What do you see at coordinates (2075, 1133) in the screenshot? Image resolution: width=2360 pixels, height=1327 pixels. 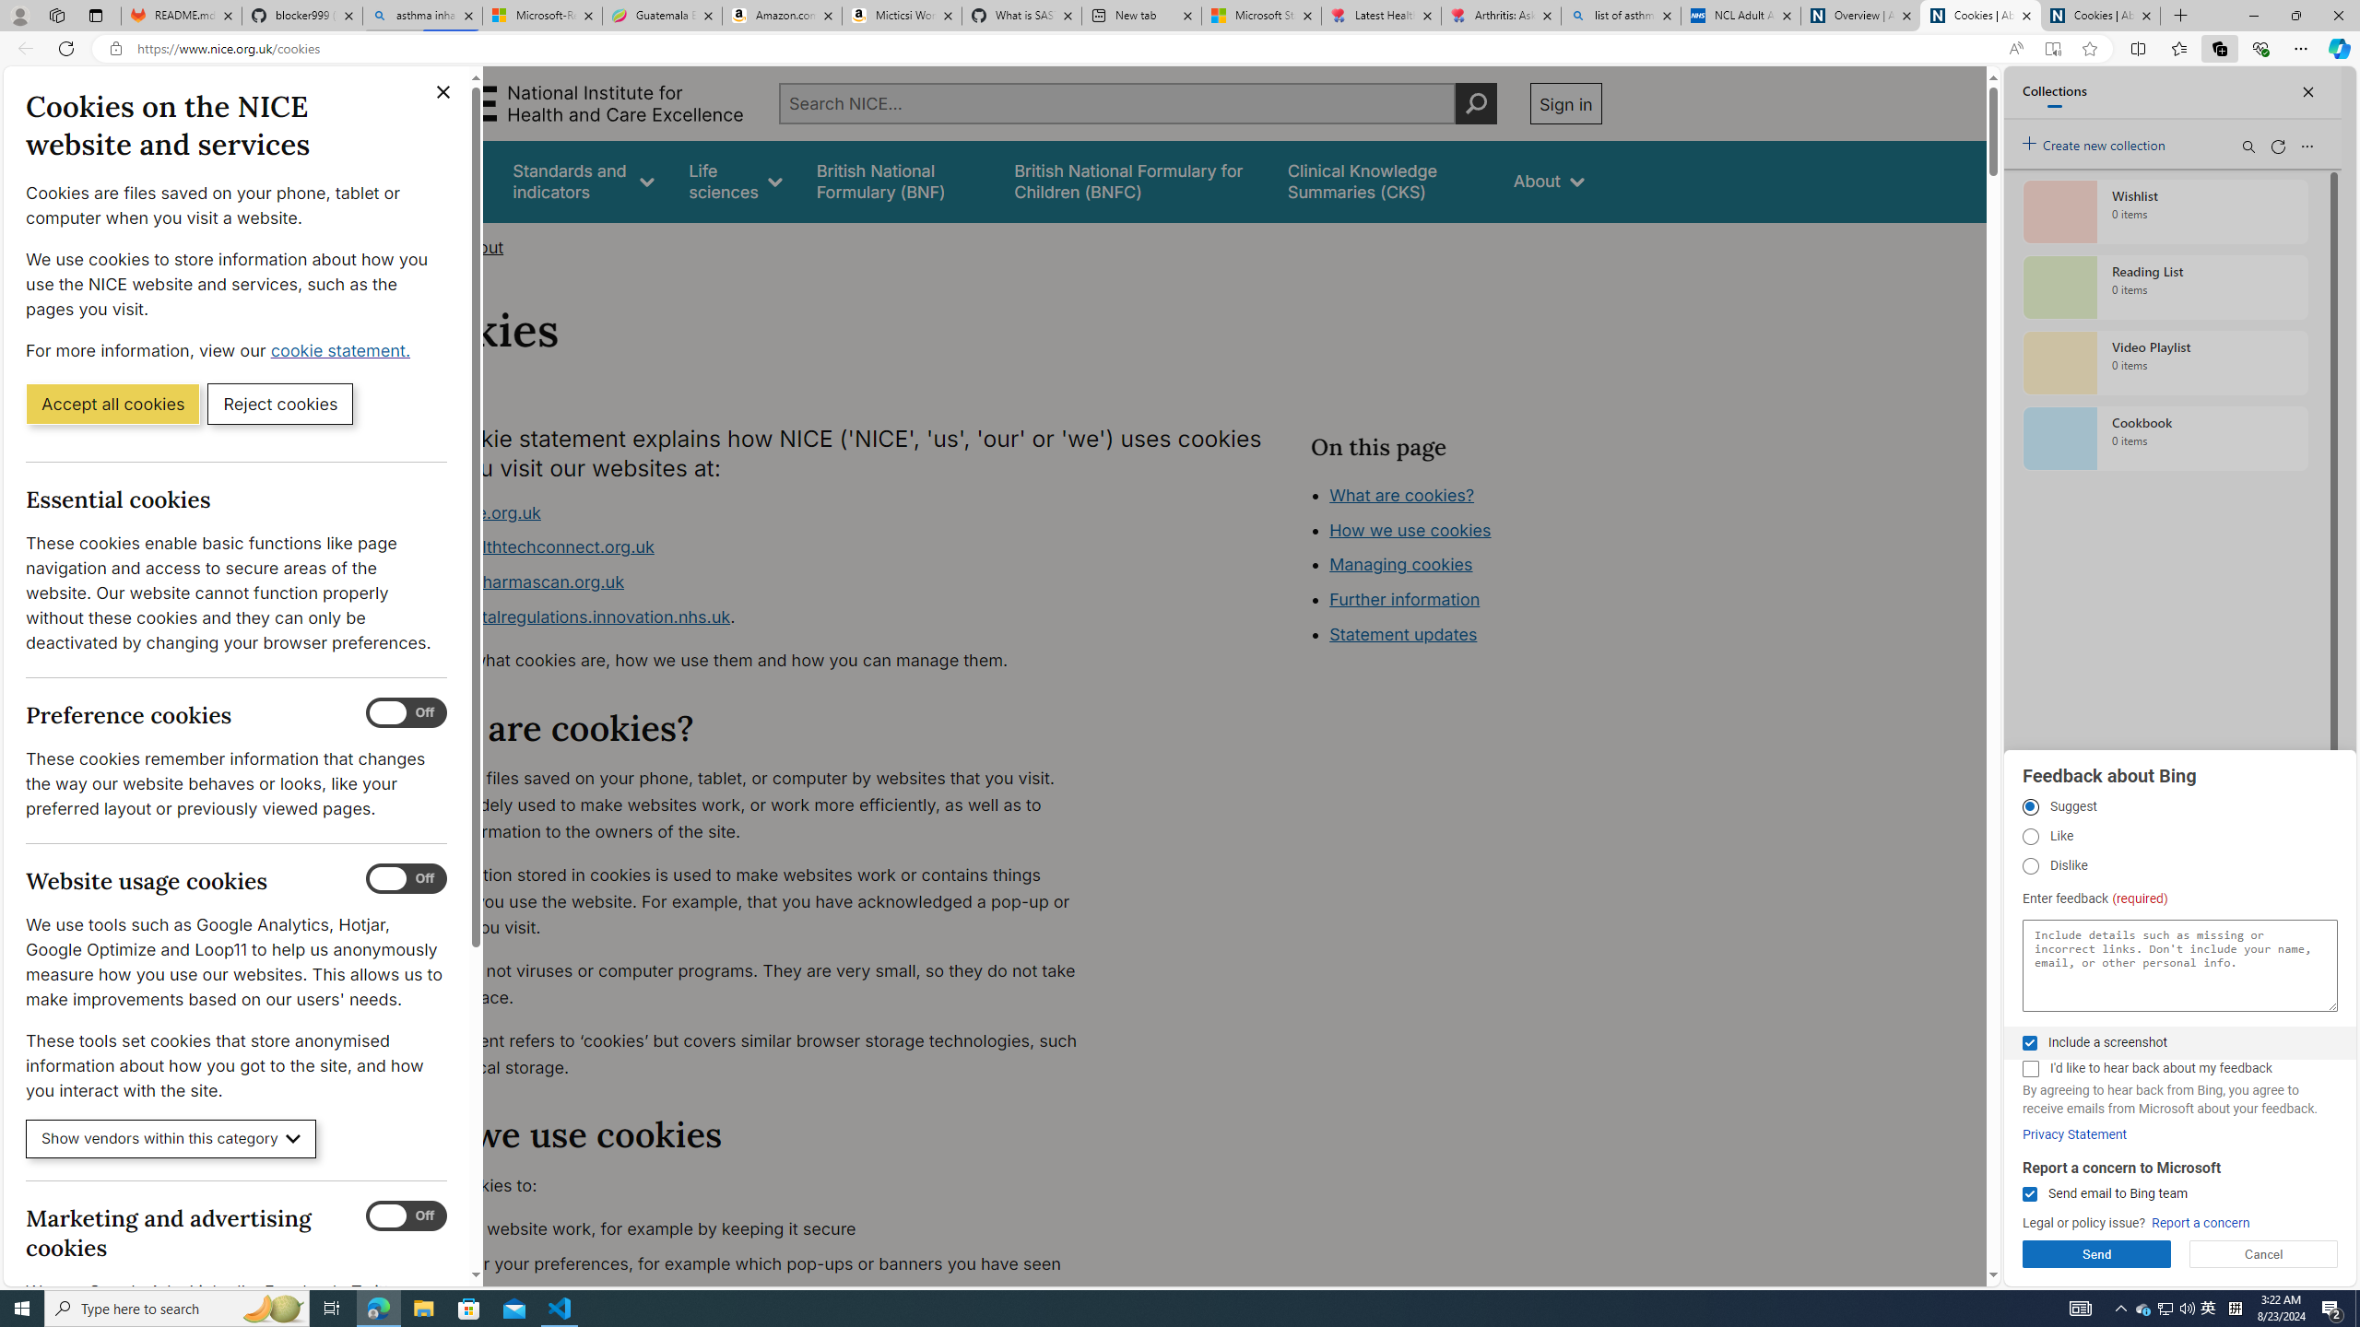 I see `Privacy Statement` at bounding box center [2075, 1133].